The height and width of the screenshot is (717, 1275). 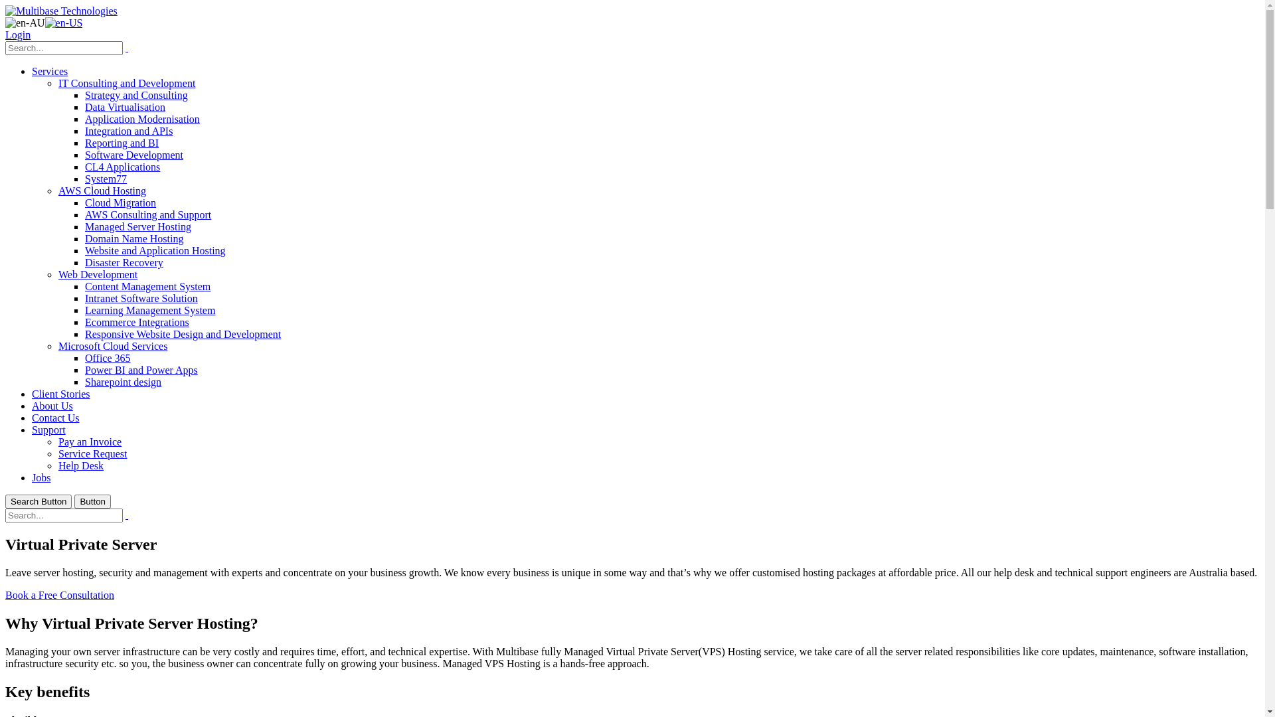 What do you see at coordinates (124, 263) in the screenshot?
I see `Disaster Recovery` at bounding box center [124, 263].